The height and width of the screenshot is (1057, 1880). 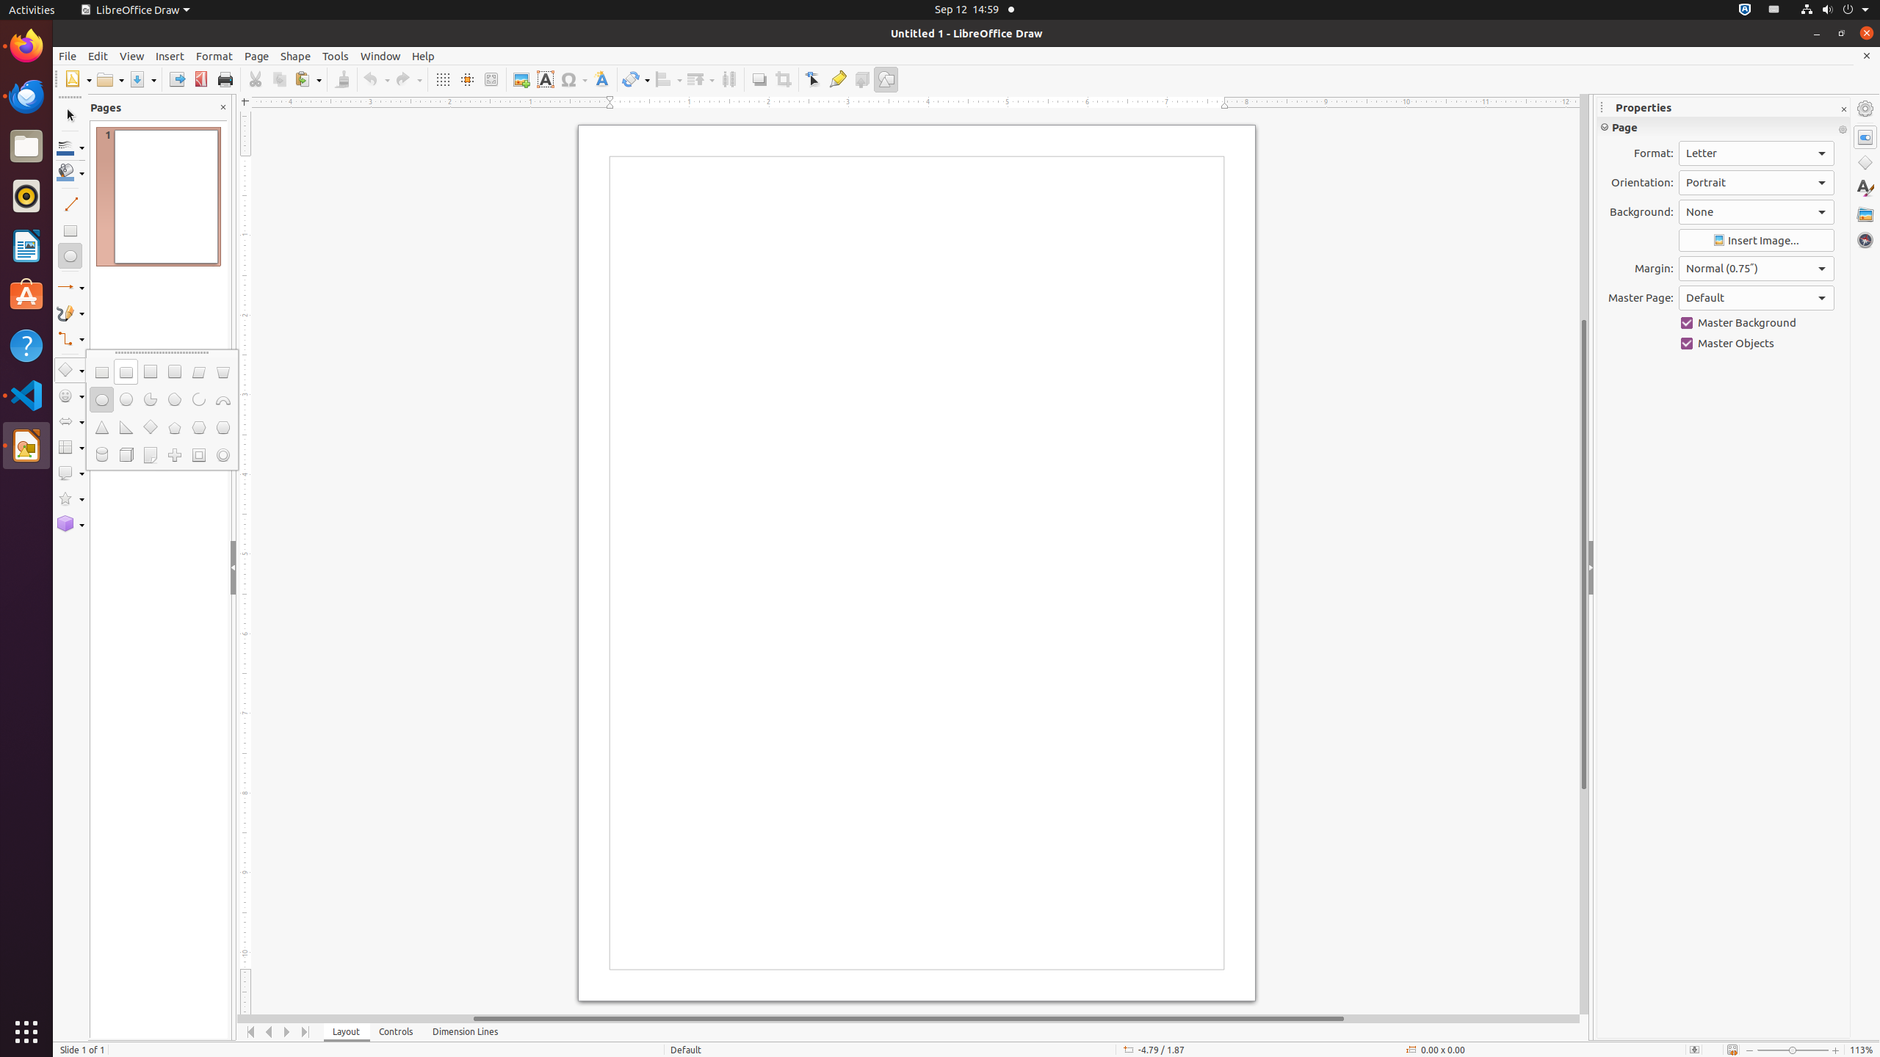 I want to click on Background:, so click(x=1757, y=212).